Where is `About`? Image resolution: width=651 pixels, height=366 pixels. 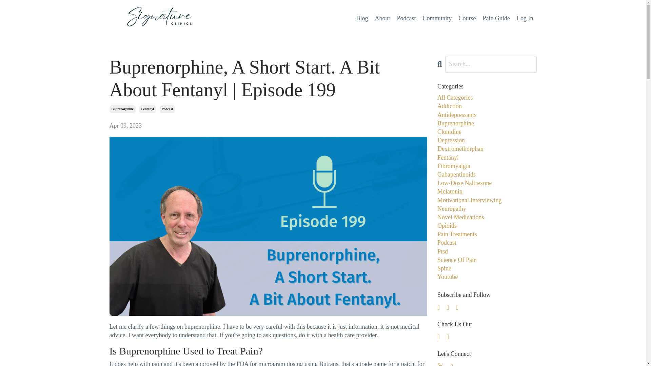 About is located at coordinates (382, 18).